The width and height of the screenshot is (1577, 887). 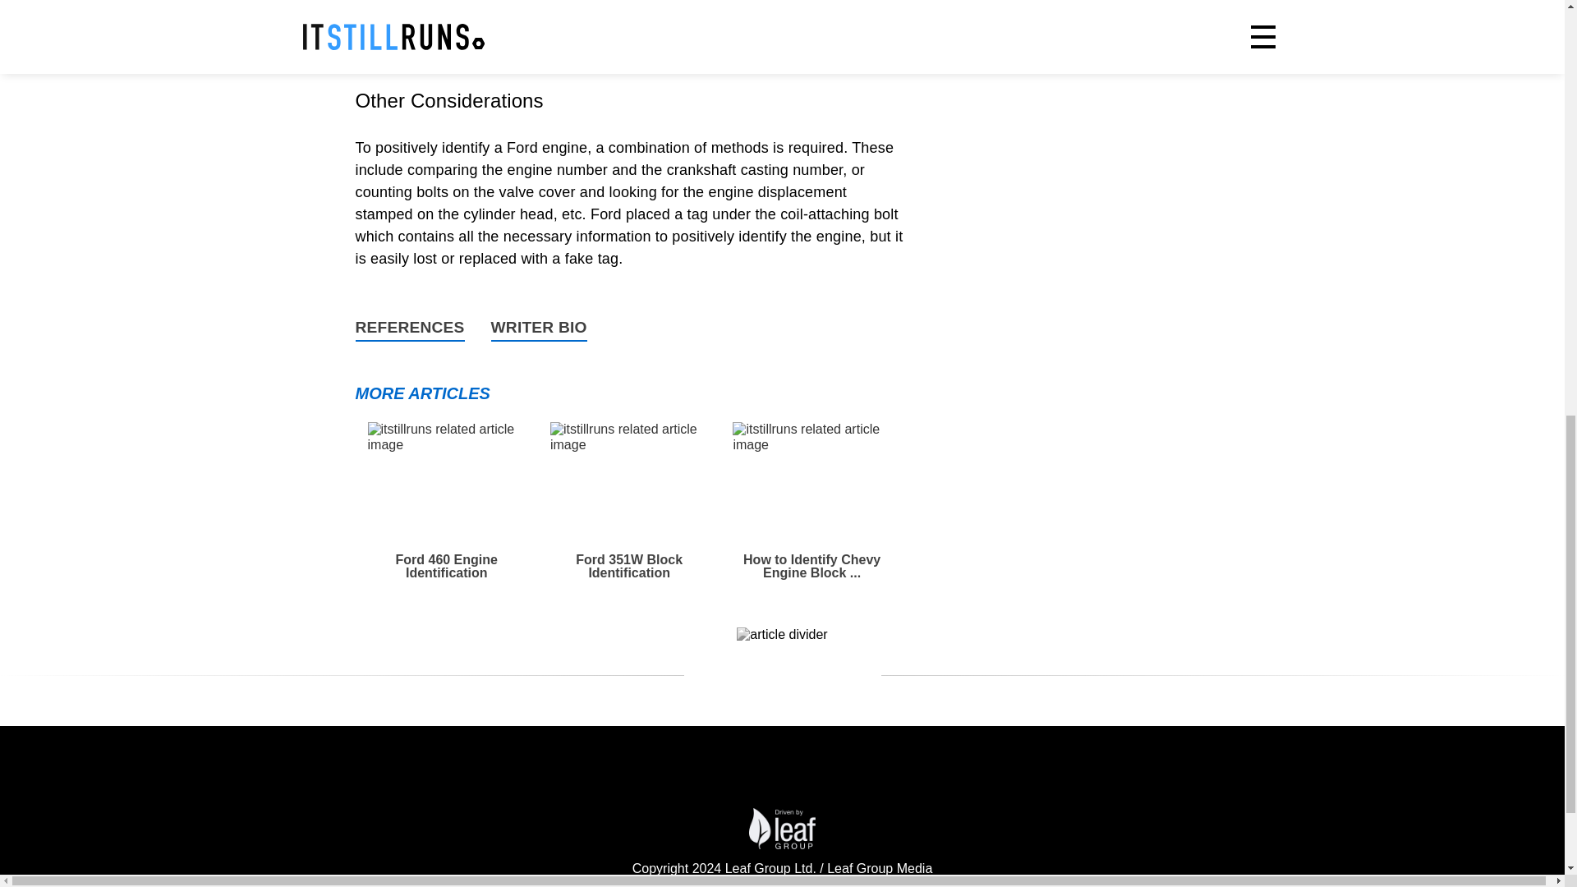 What do you see at coordinates (554, 885) in the screenshot?
I see `privacy-policy` at bounding box center [554, 885].